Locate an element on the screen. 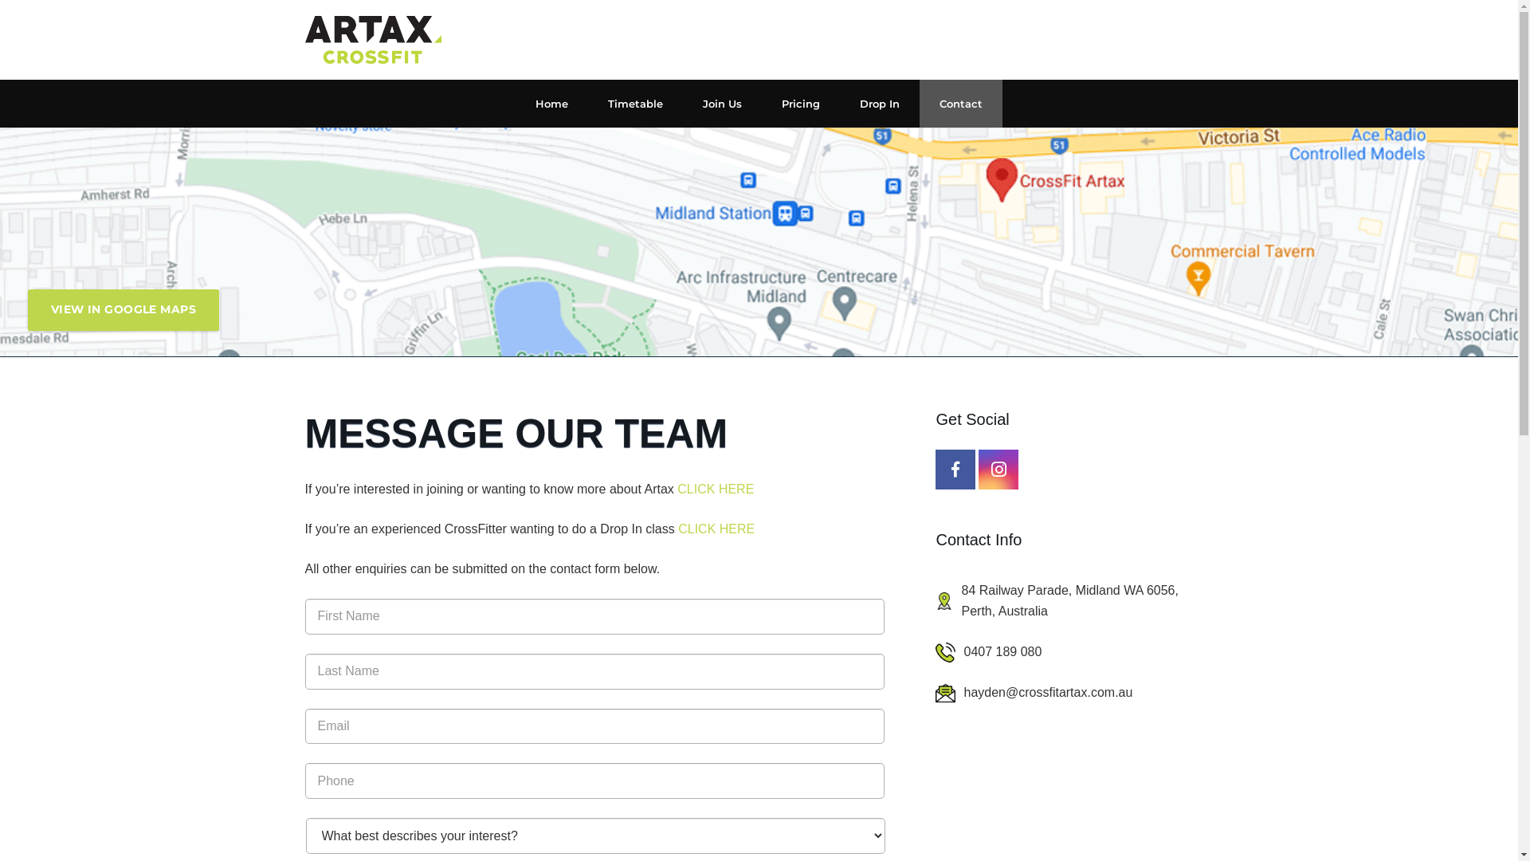  Pricing is located at coordinates (801, 104).